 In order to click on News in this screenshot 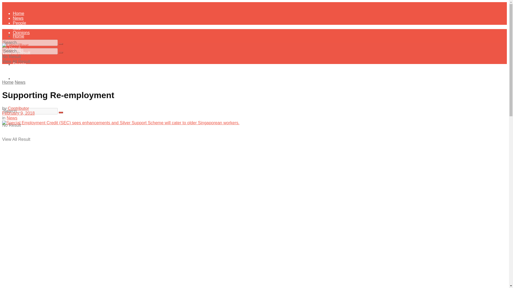, I will do `click(20, 82)`.